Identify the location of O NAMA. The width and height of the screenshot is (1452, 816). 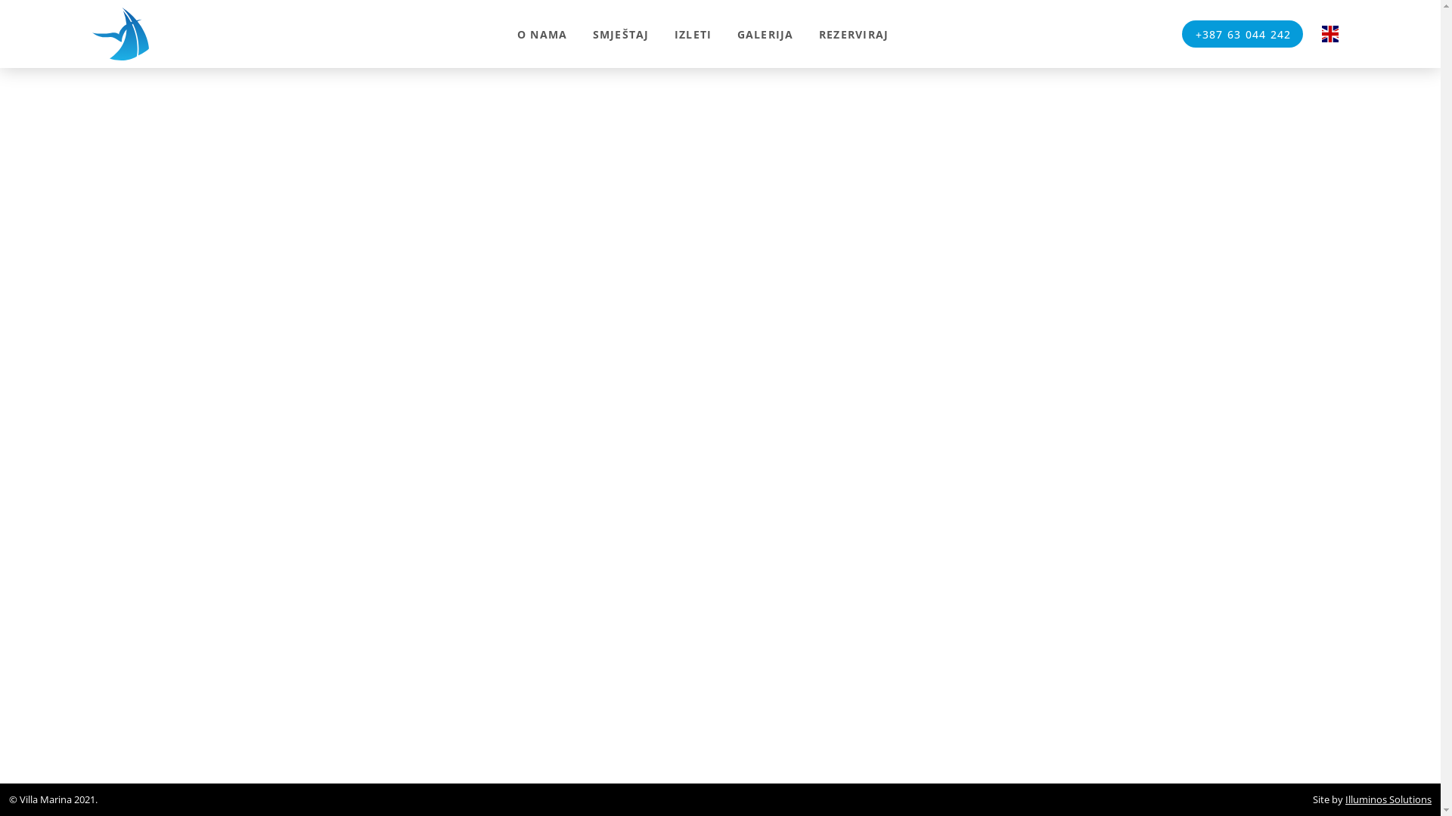
(542, 35).